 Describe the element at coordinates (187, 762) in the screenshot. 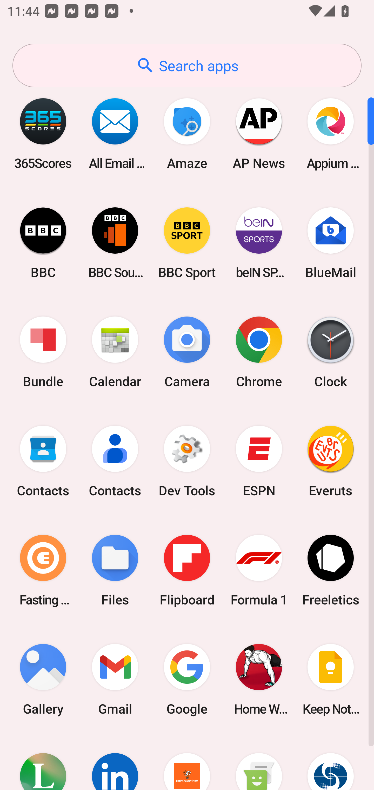

I see `Little Caesars Pizza` at that location.